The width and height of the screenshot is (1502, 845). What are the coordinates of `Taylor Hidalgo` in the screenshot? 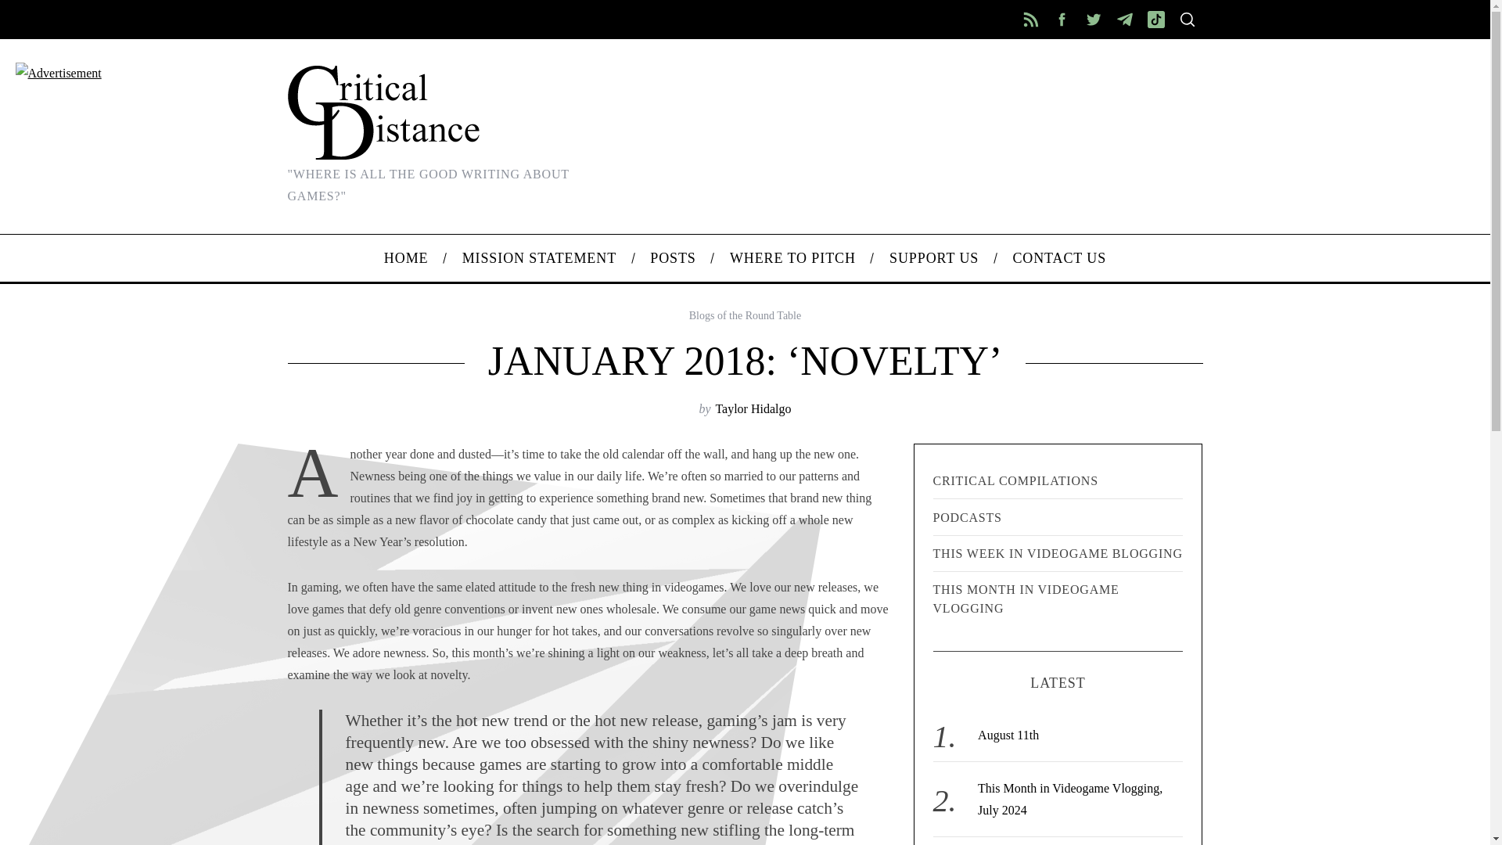 It's located at (753, 408).